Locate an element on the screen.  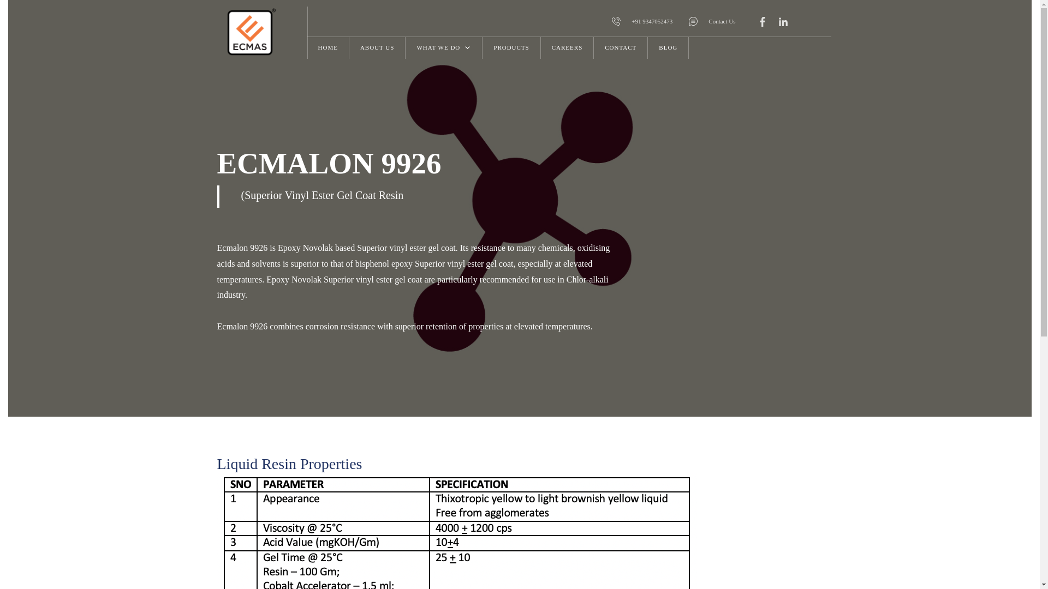
BLOG is located at coordinates (668, 48).